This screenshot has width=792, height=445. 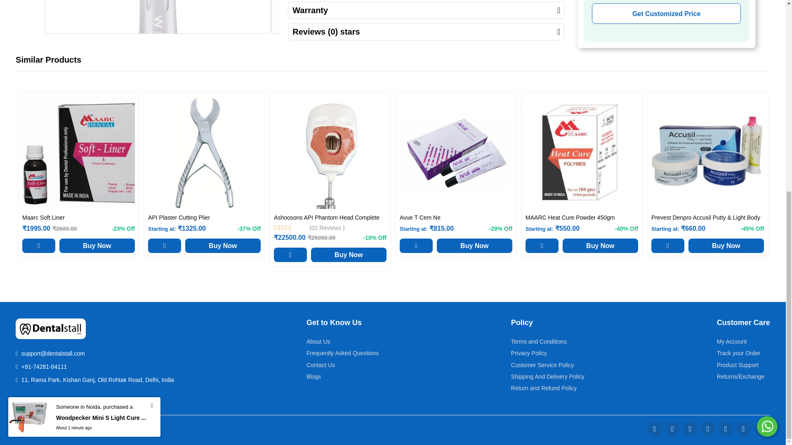 I want to click on Ashoosons API Phantom Head Complete - Dentalstall India, so click(x=330, y=152).